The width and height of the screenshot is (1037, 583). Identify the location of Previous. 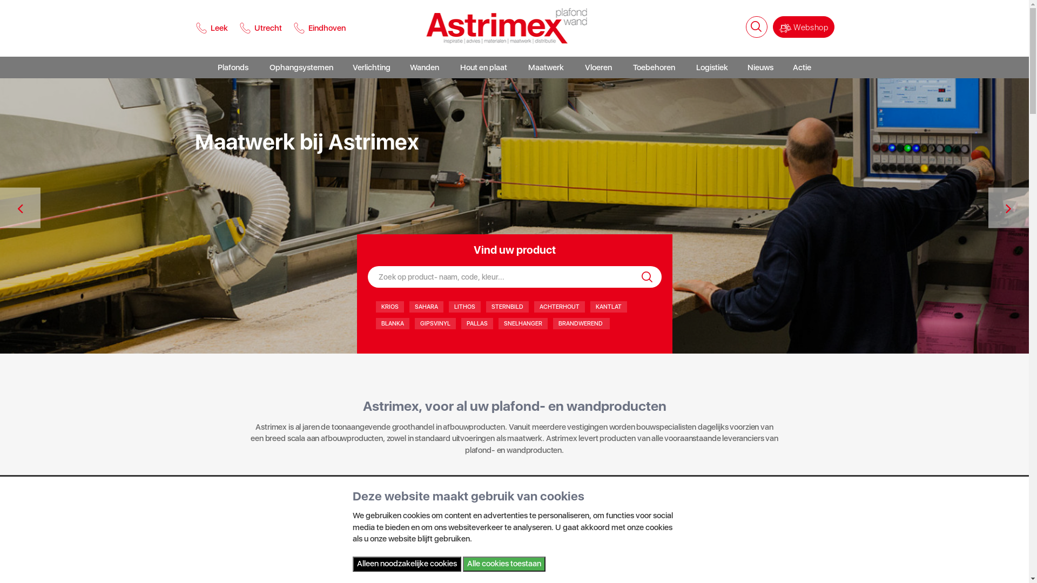
(21, 208).